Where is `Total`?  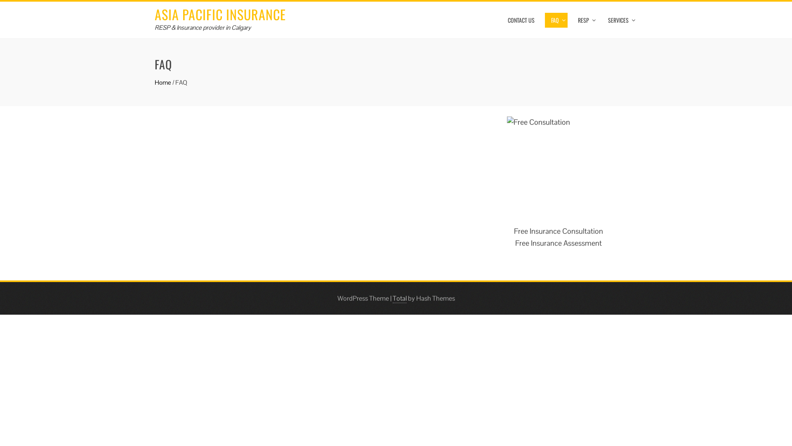
Total is located at coordinates (400, 299).